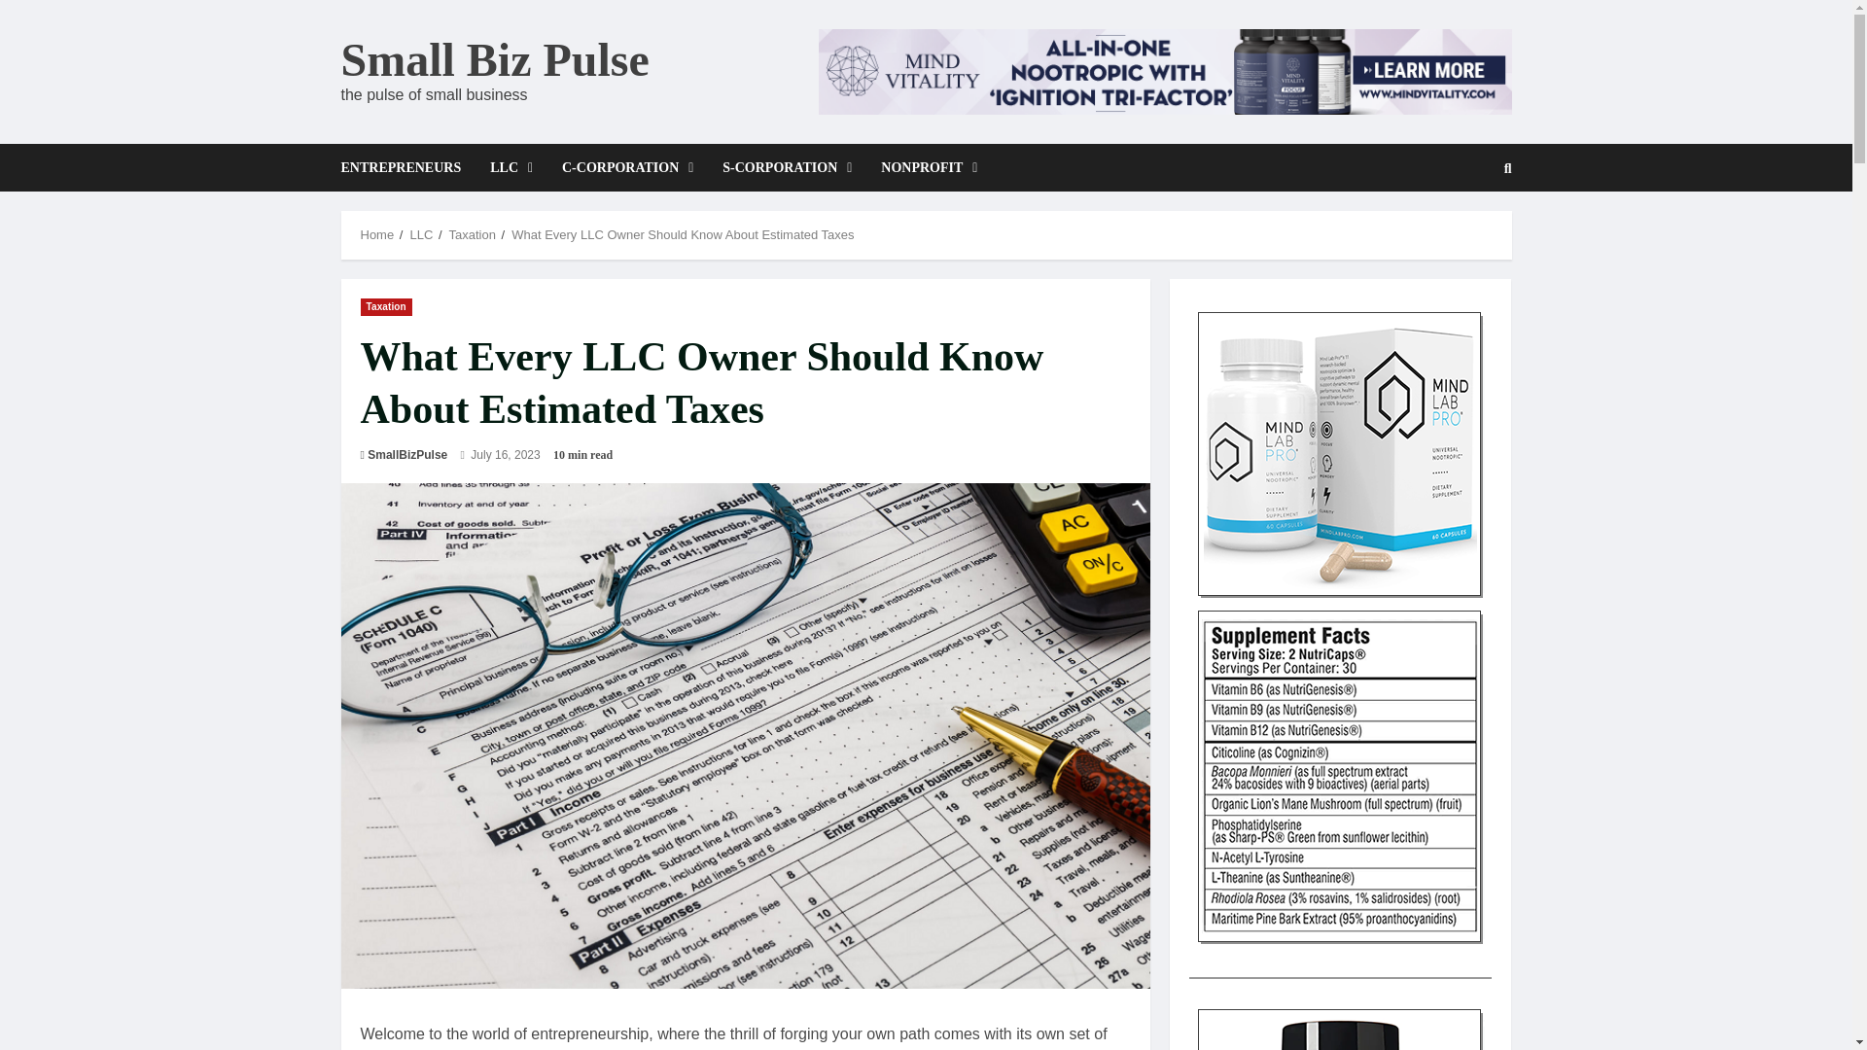  I want to click on C-CORPORATION, so click(626, 167).